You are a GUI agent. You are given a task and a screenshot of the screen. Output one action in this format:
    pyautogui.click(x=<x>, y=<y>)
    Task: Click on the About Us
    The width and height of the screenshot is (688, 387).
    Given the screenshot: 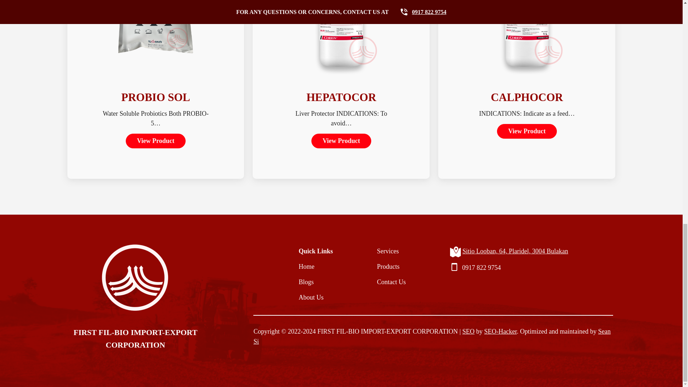 What is the action you would take?
    pyautogui.click(x=316, y=297)
    